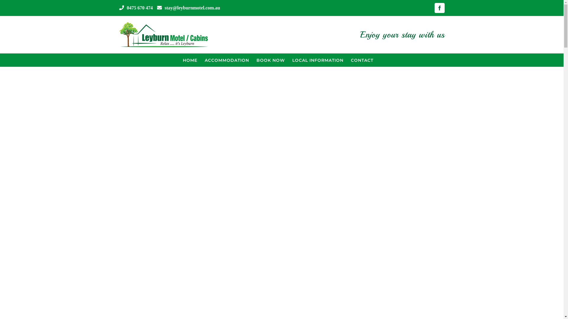  Describe the element at coordinates (439, 8) in the screenshot. I see `Facebook` at that location.